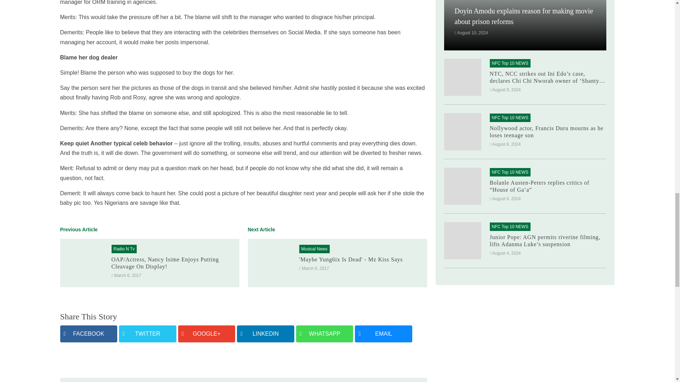 The image size is (680, 382). Describe the element at coordinates (272, 262) in the screenshot. I see `'Maybe Yung6ix Is Dead' - Mz Kiss Says` at that location.